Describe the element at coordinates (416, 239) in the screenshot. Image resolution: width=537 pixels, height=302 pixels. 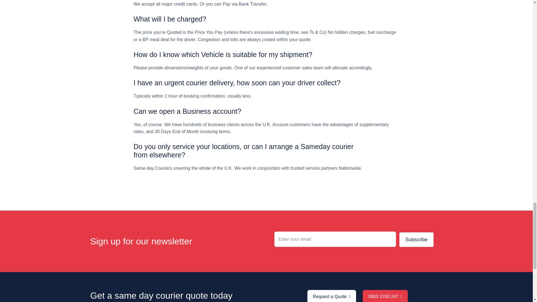
I see `Subscribe` at that location.